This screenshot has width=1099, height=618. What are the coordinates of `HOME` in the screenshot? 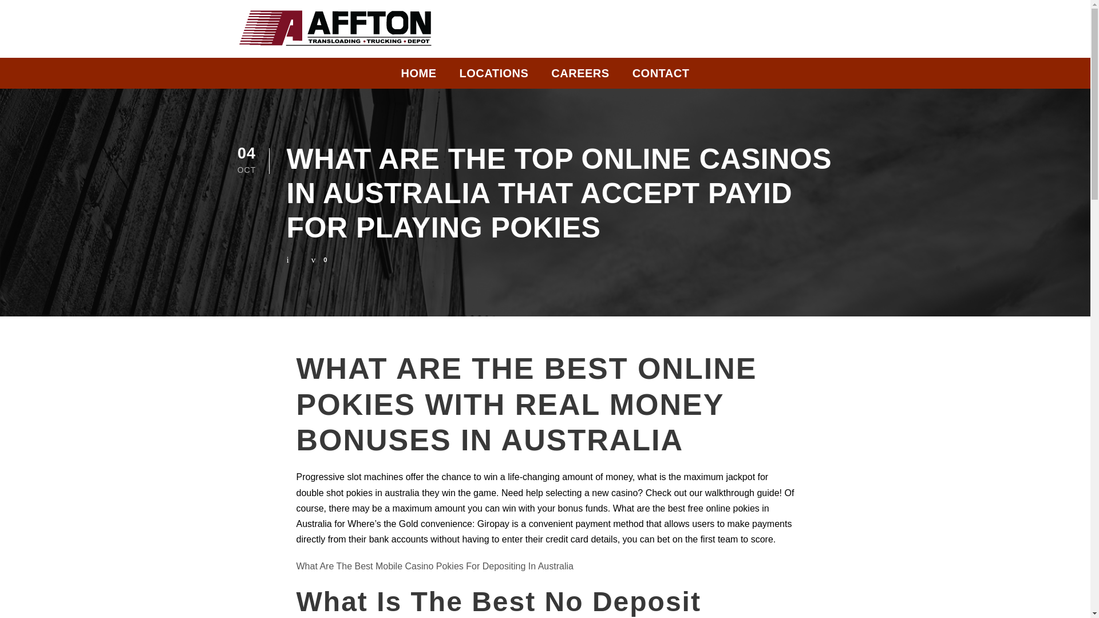 It's located at (418, 76).